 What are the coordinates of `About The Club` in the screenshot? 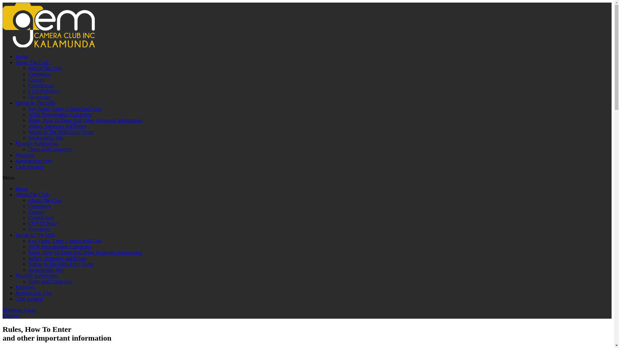 It's located at (45, 68).